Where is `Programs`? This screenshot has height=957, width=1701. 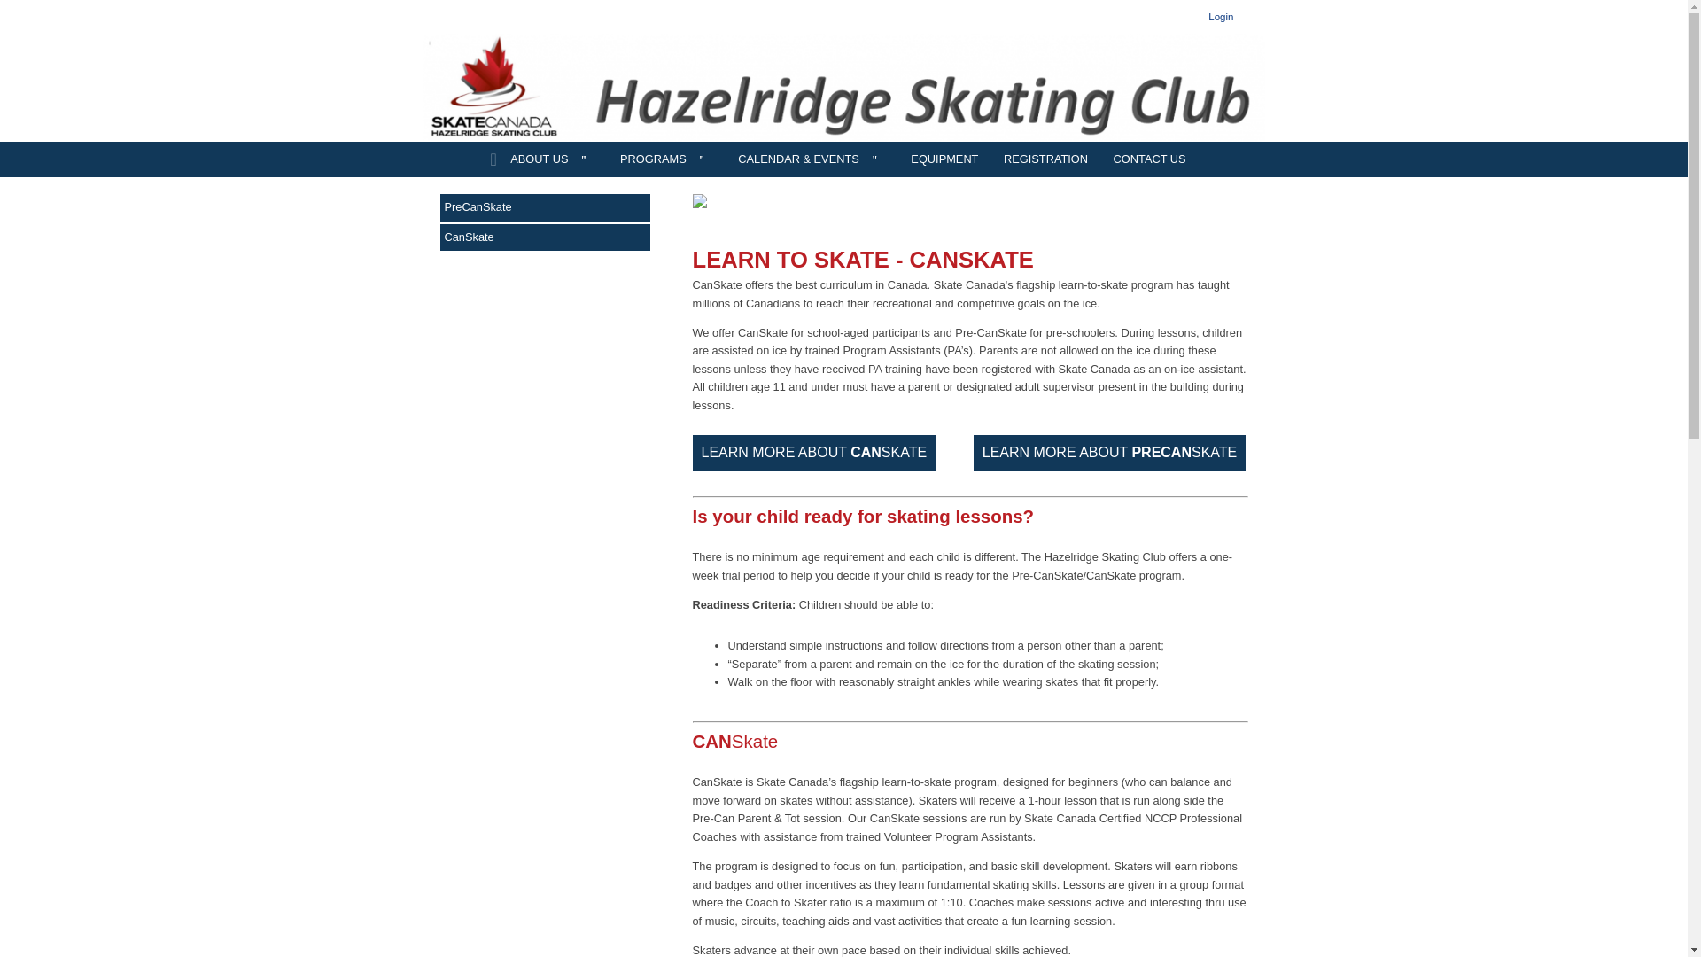
Programs is located at coordinates (666, 159).